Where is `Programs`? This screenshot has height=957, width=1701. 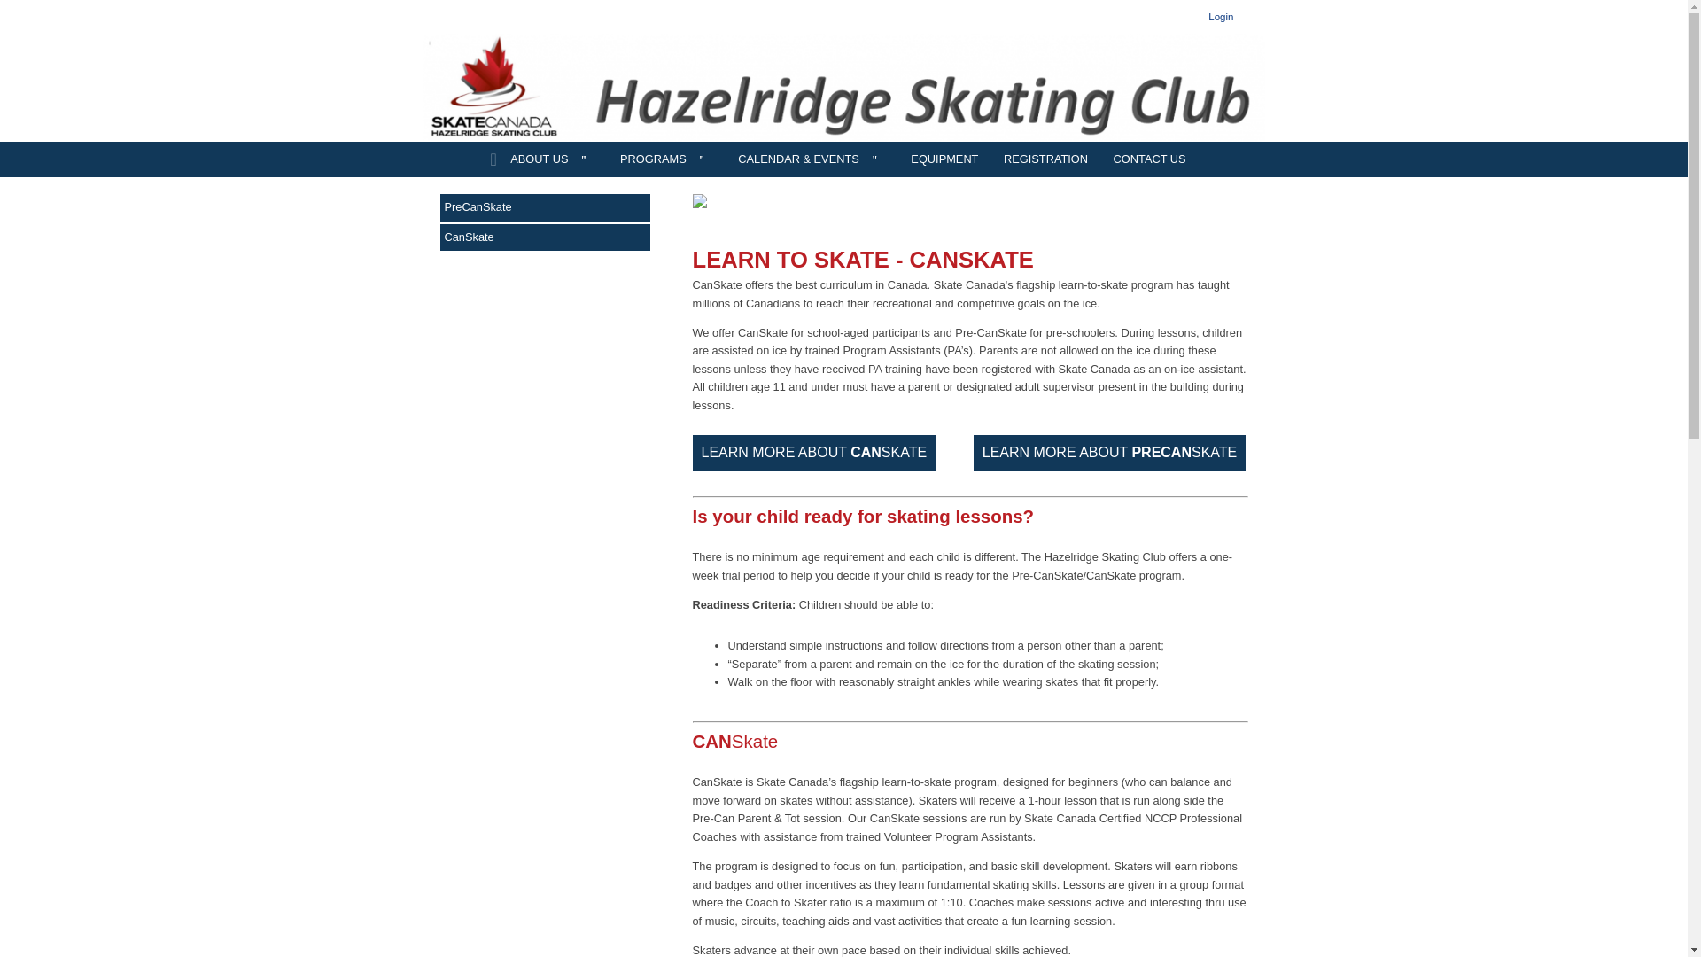
Programs is located at coordinates (666, 159).